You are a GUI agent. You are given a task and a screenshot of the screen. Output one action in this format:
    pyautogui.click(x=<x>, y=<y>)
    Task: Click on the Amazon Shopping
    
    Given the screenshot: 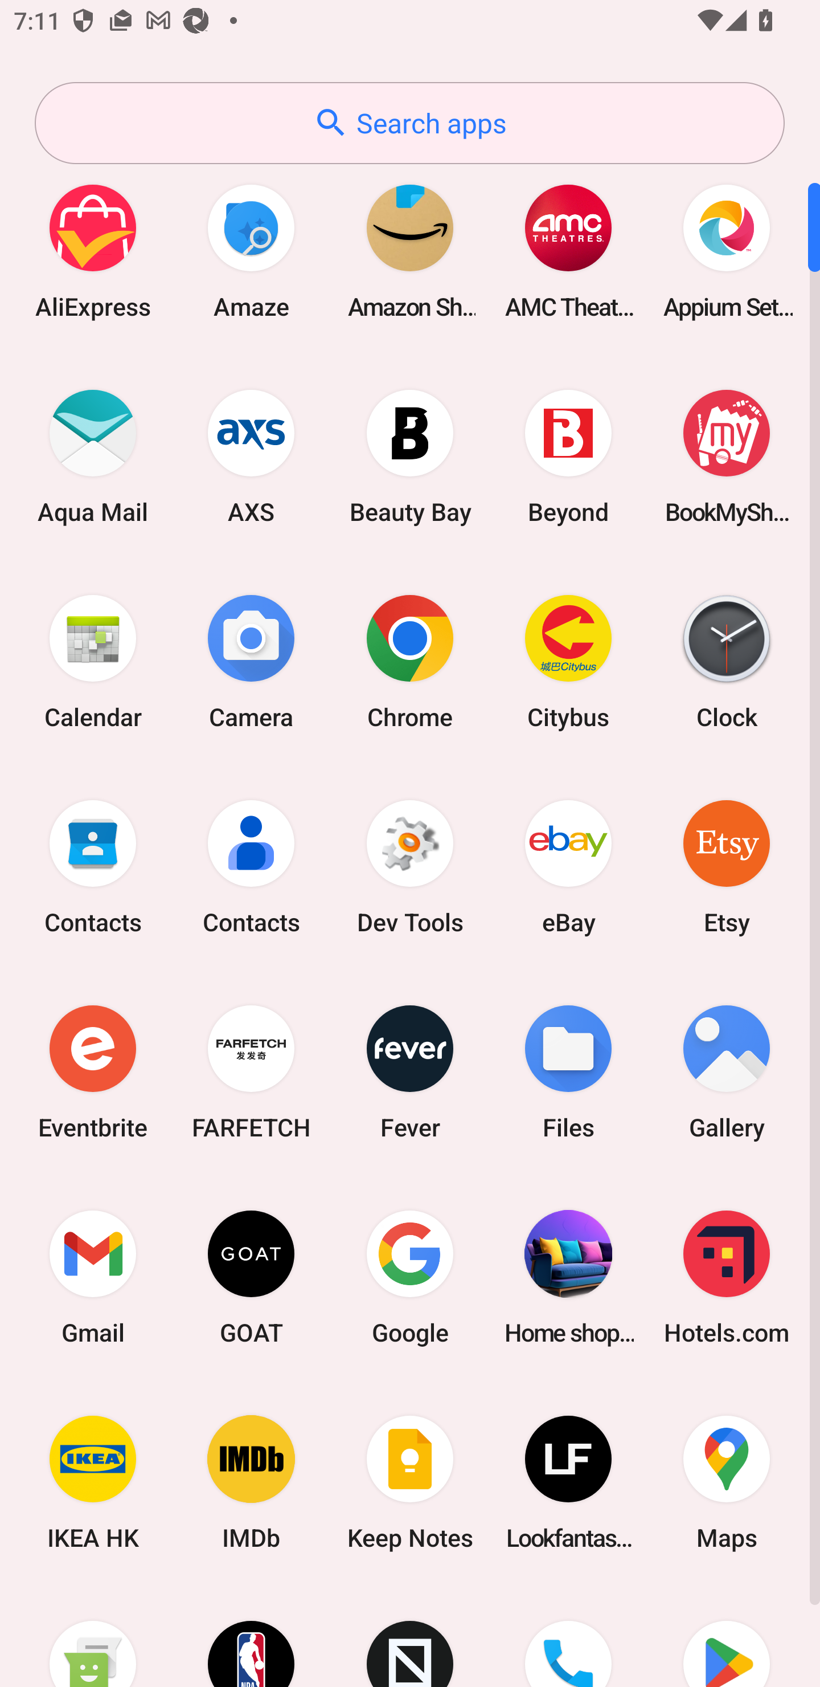 What is the action you would take?
    pyautogui.click(x=410, y=251)
    